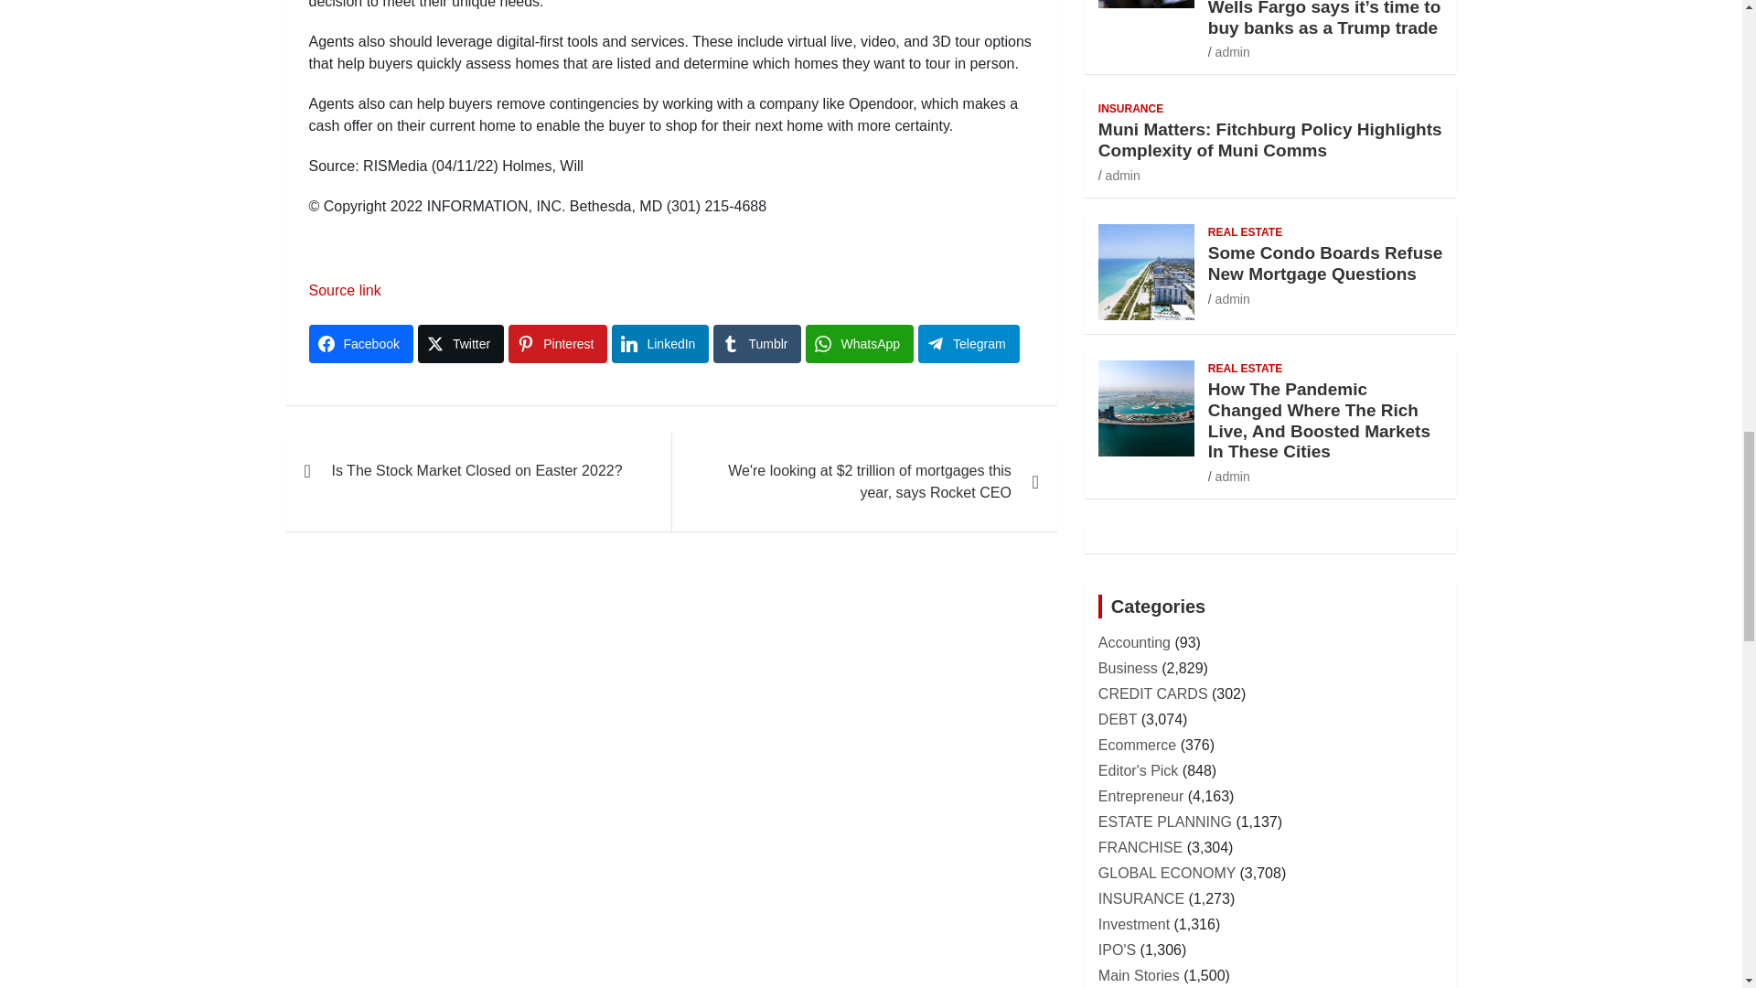 The width and height of the screenshot is (1756, 988). I want to click on Share on Tumblr, so click(756, 344).